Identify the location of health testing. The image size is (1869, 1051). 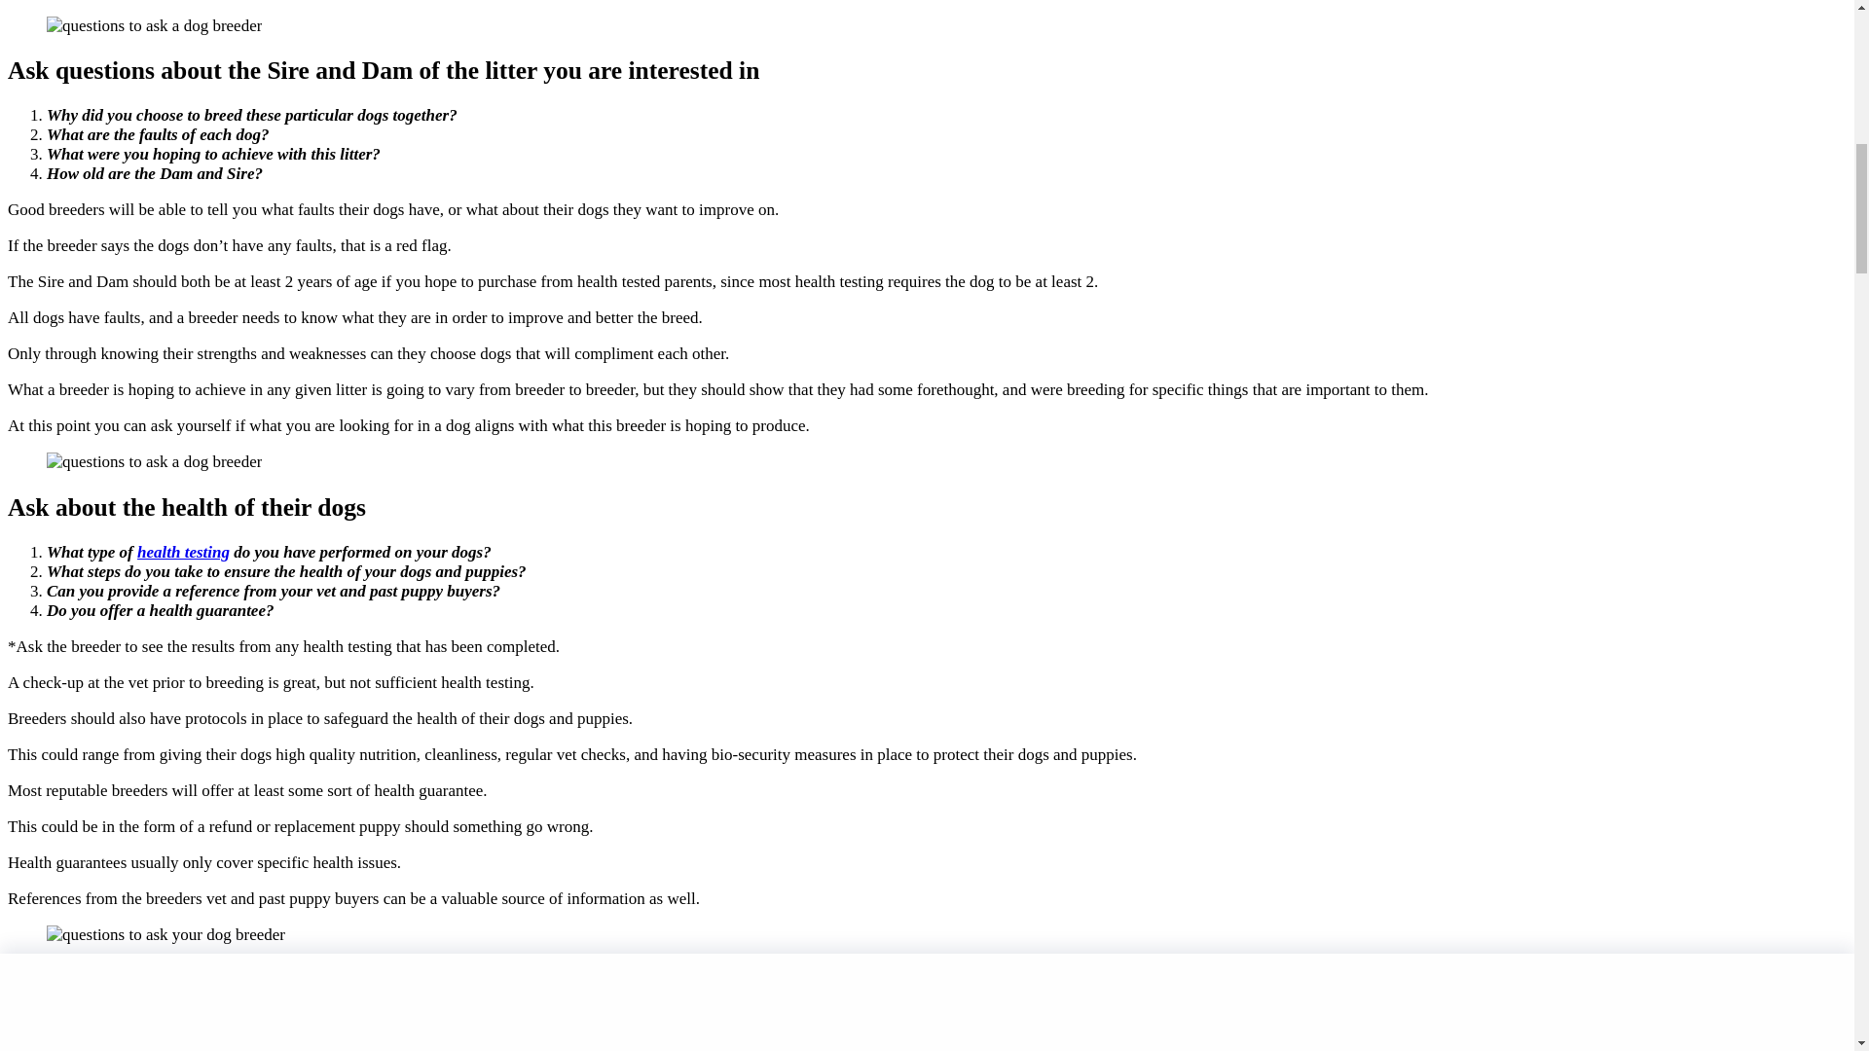
(183, 552).